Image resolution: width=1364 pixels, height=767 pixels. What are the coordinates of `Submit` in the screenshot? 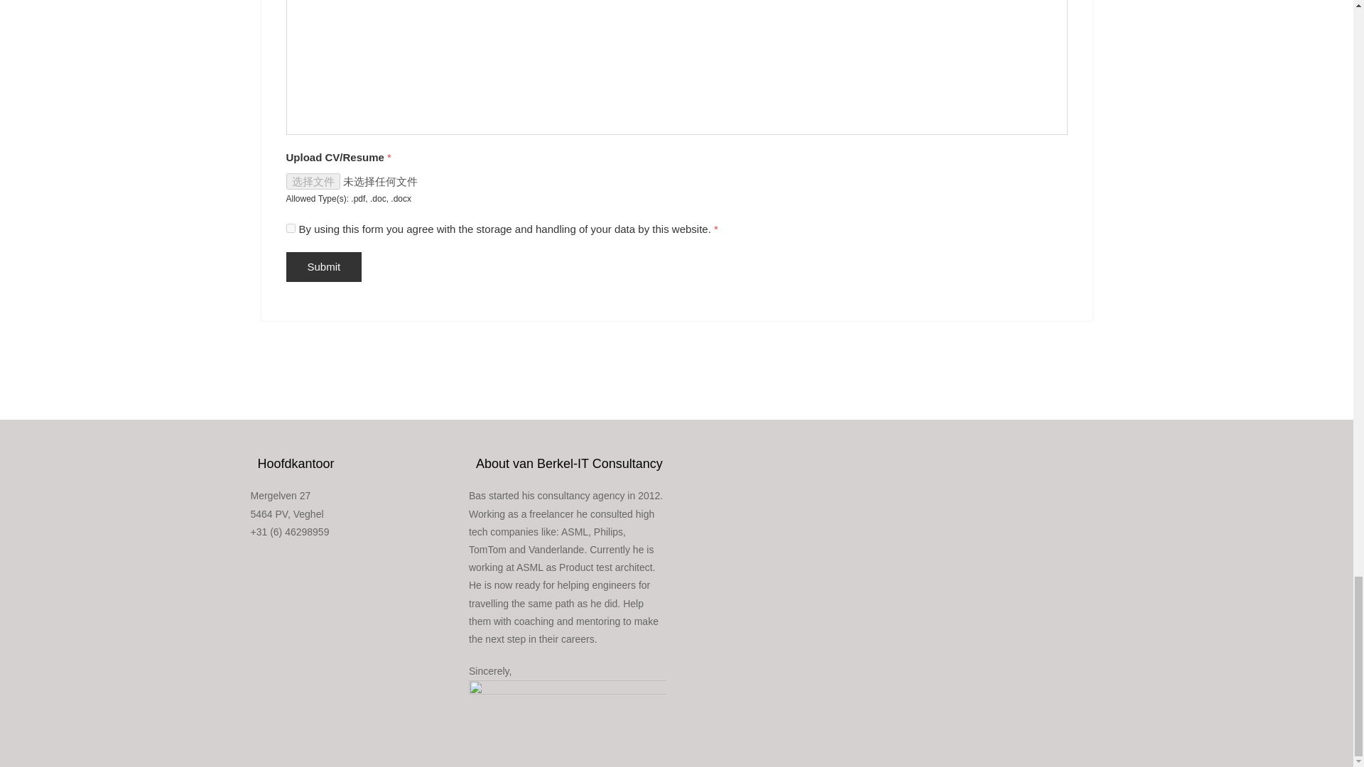 It's located at (323, 267).